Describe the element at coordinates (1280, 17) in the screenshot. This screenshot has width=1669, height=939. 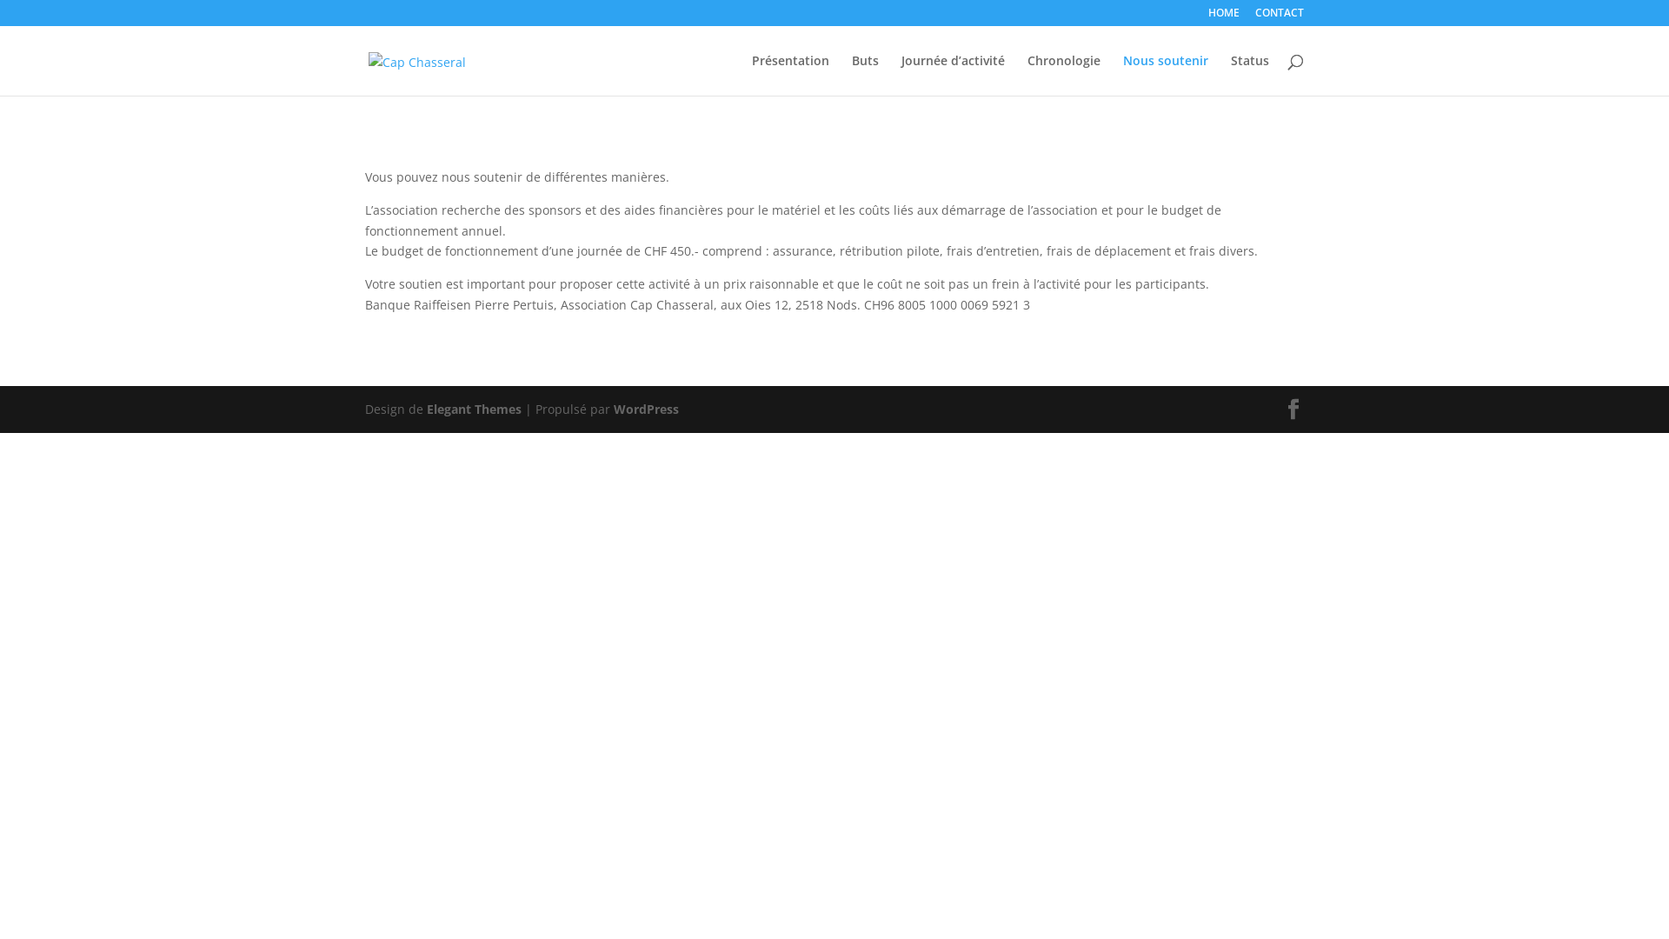
I see `CONTACT` at that location.